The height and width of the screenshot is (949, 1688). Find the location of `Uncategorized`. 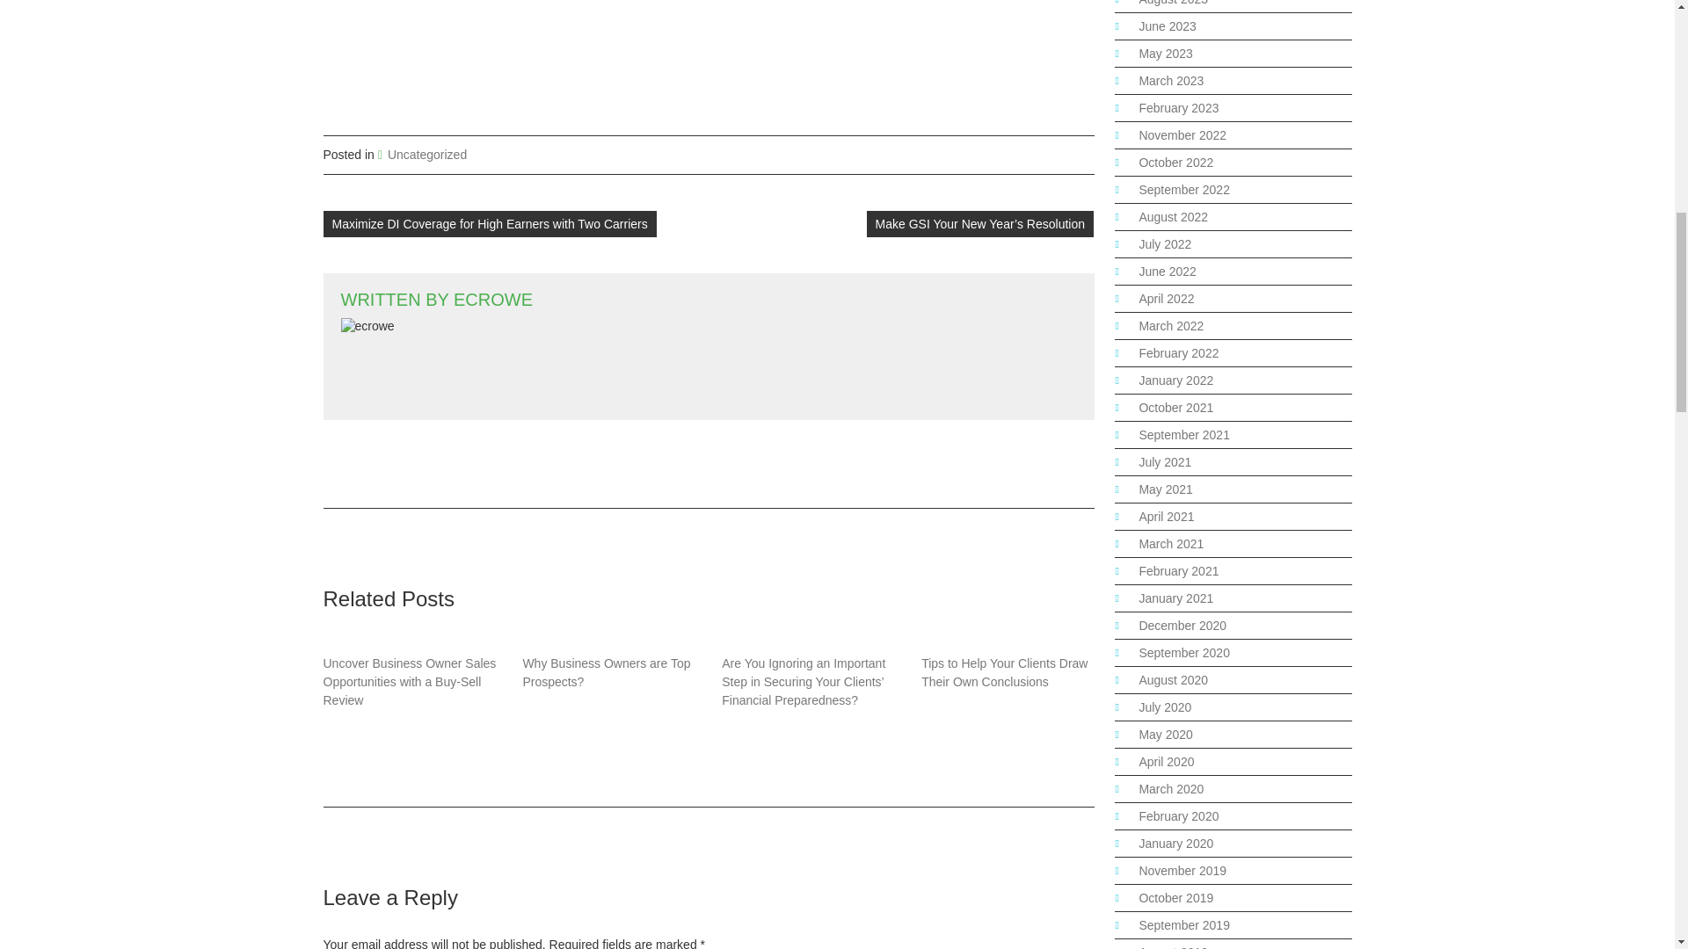

Uncategorized is located at coordinates (427, 155).